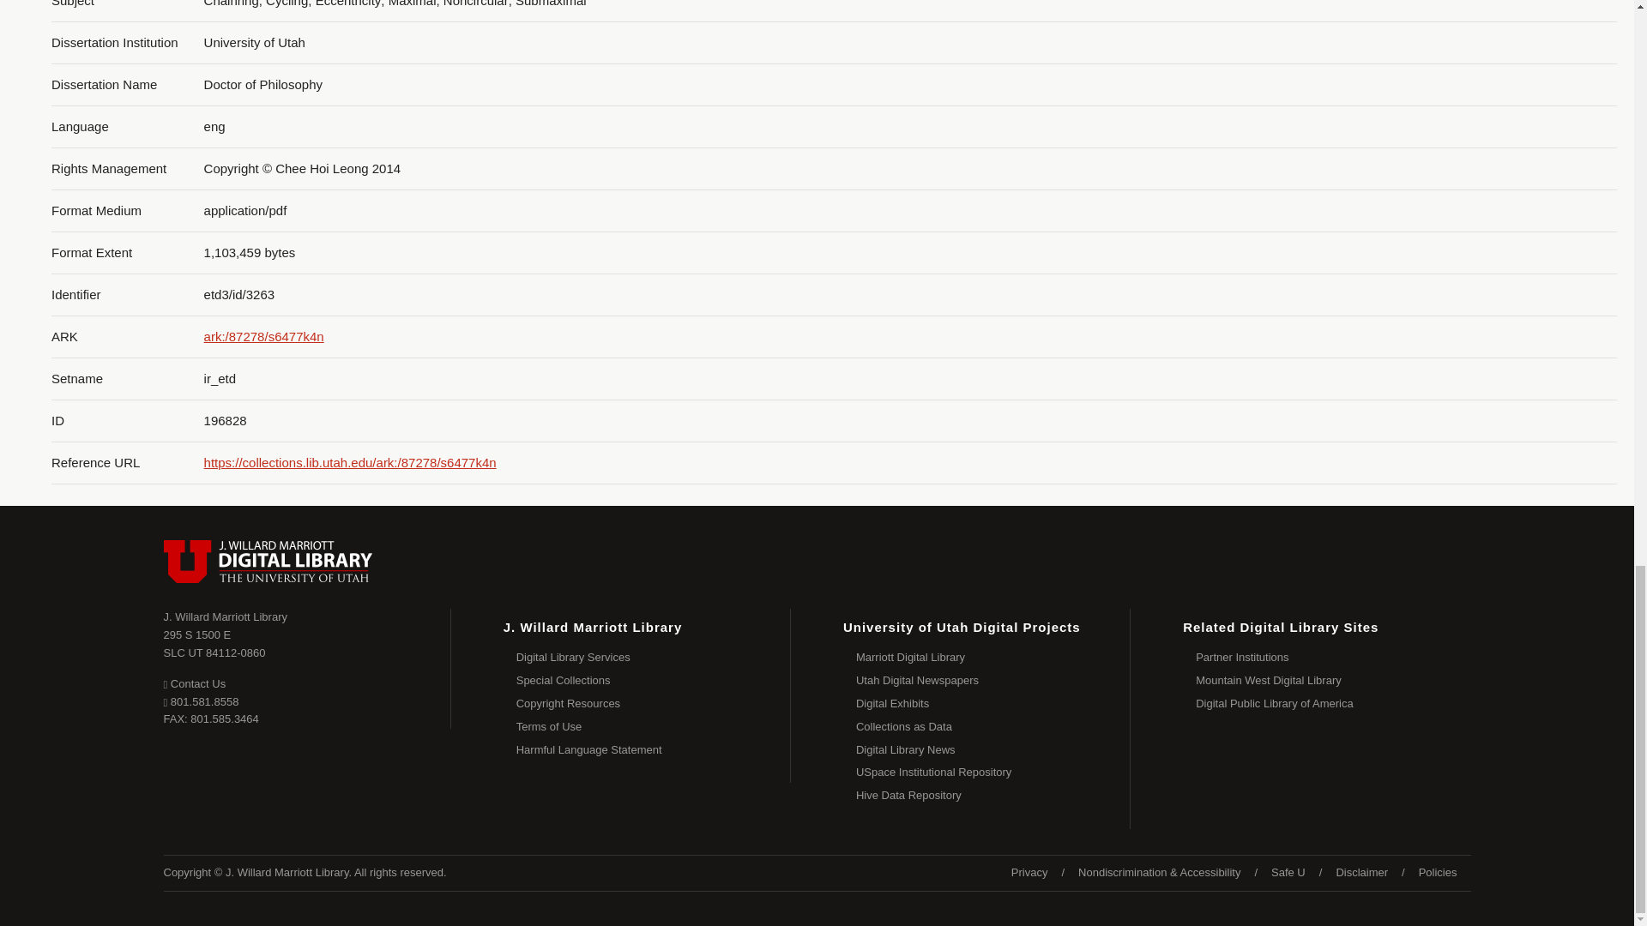  What do you see at coordinates (993, 681) in the screenshot?
I see `Digital Library News` at bounding box center [993, 681].